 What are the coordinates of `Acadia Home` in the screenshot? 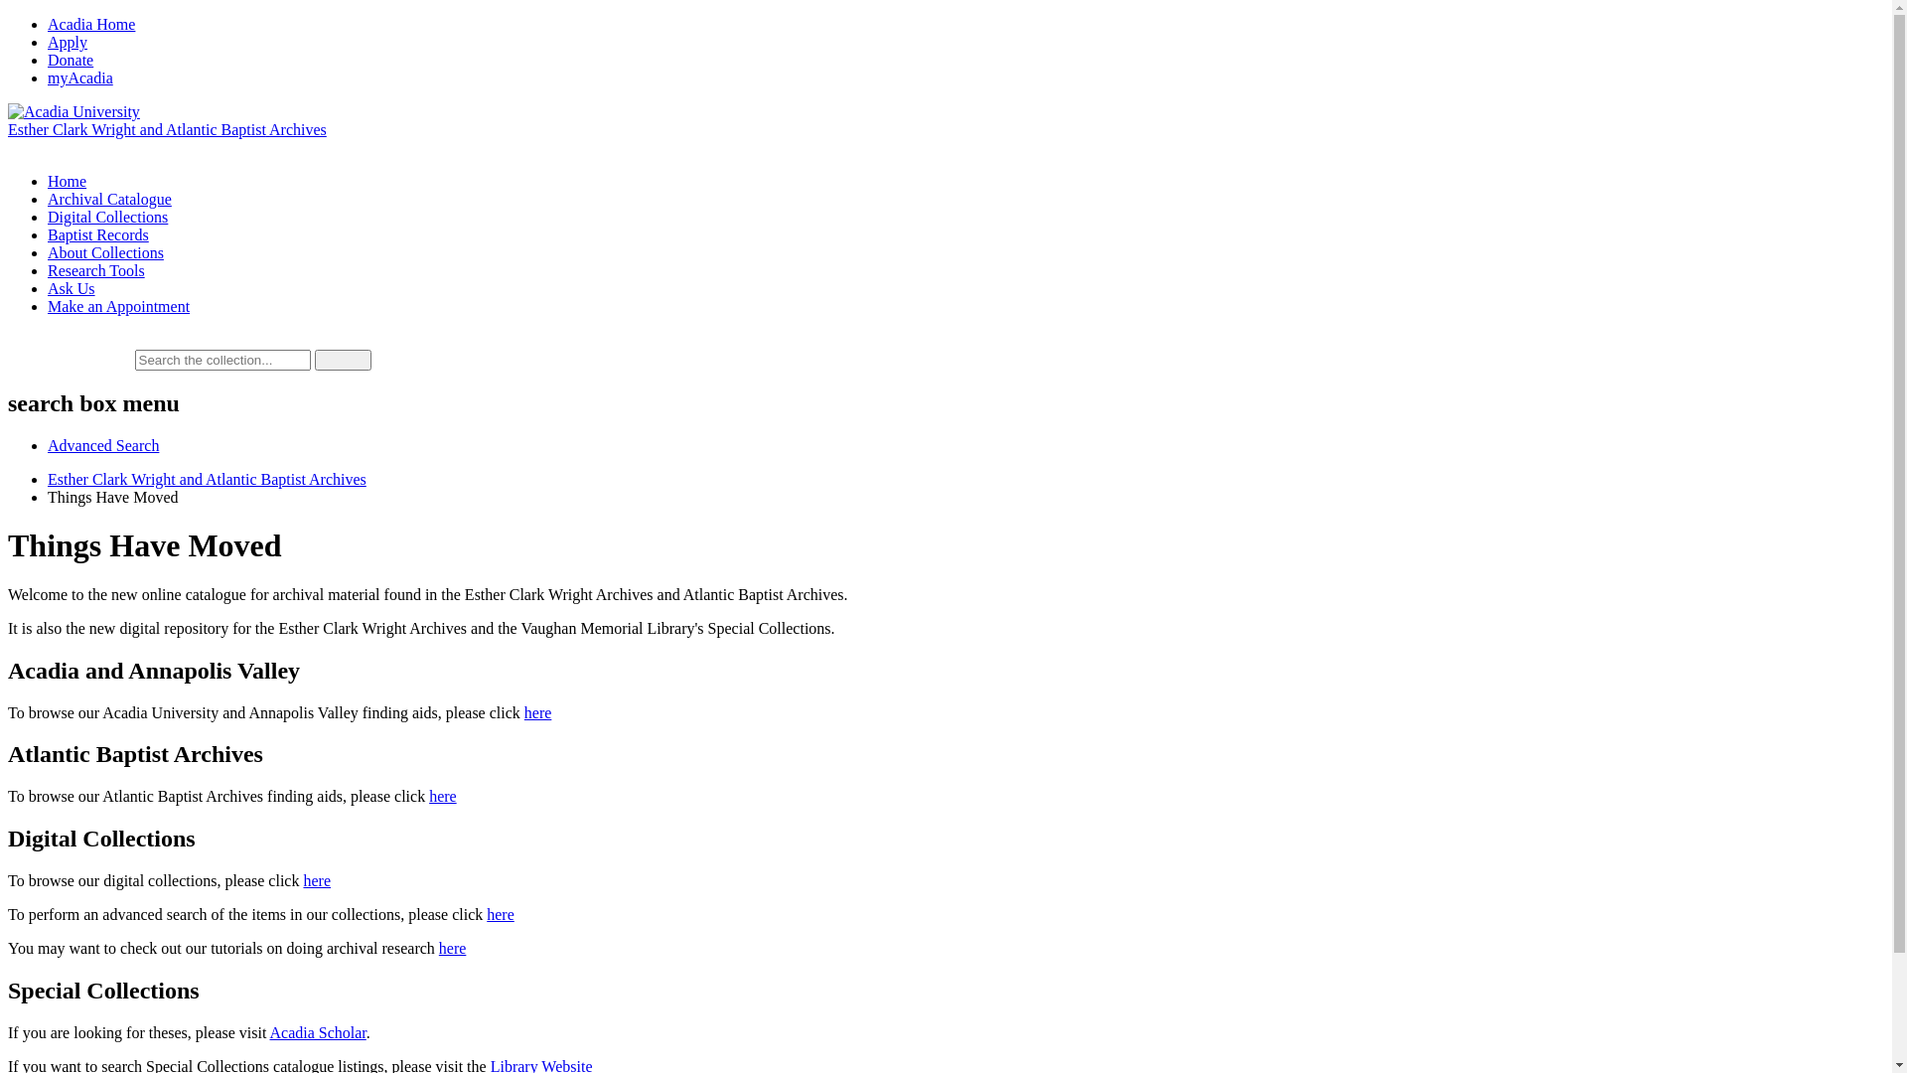 It's located at (91, 24).